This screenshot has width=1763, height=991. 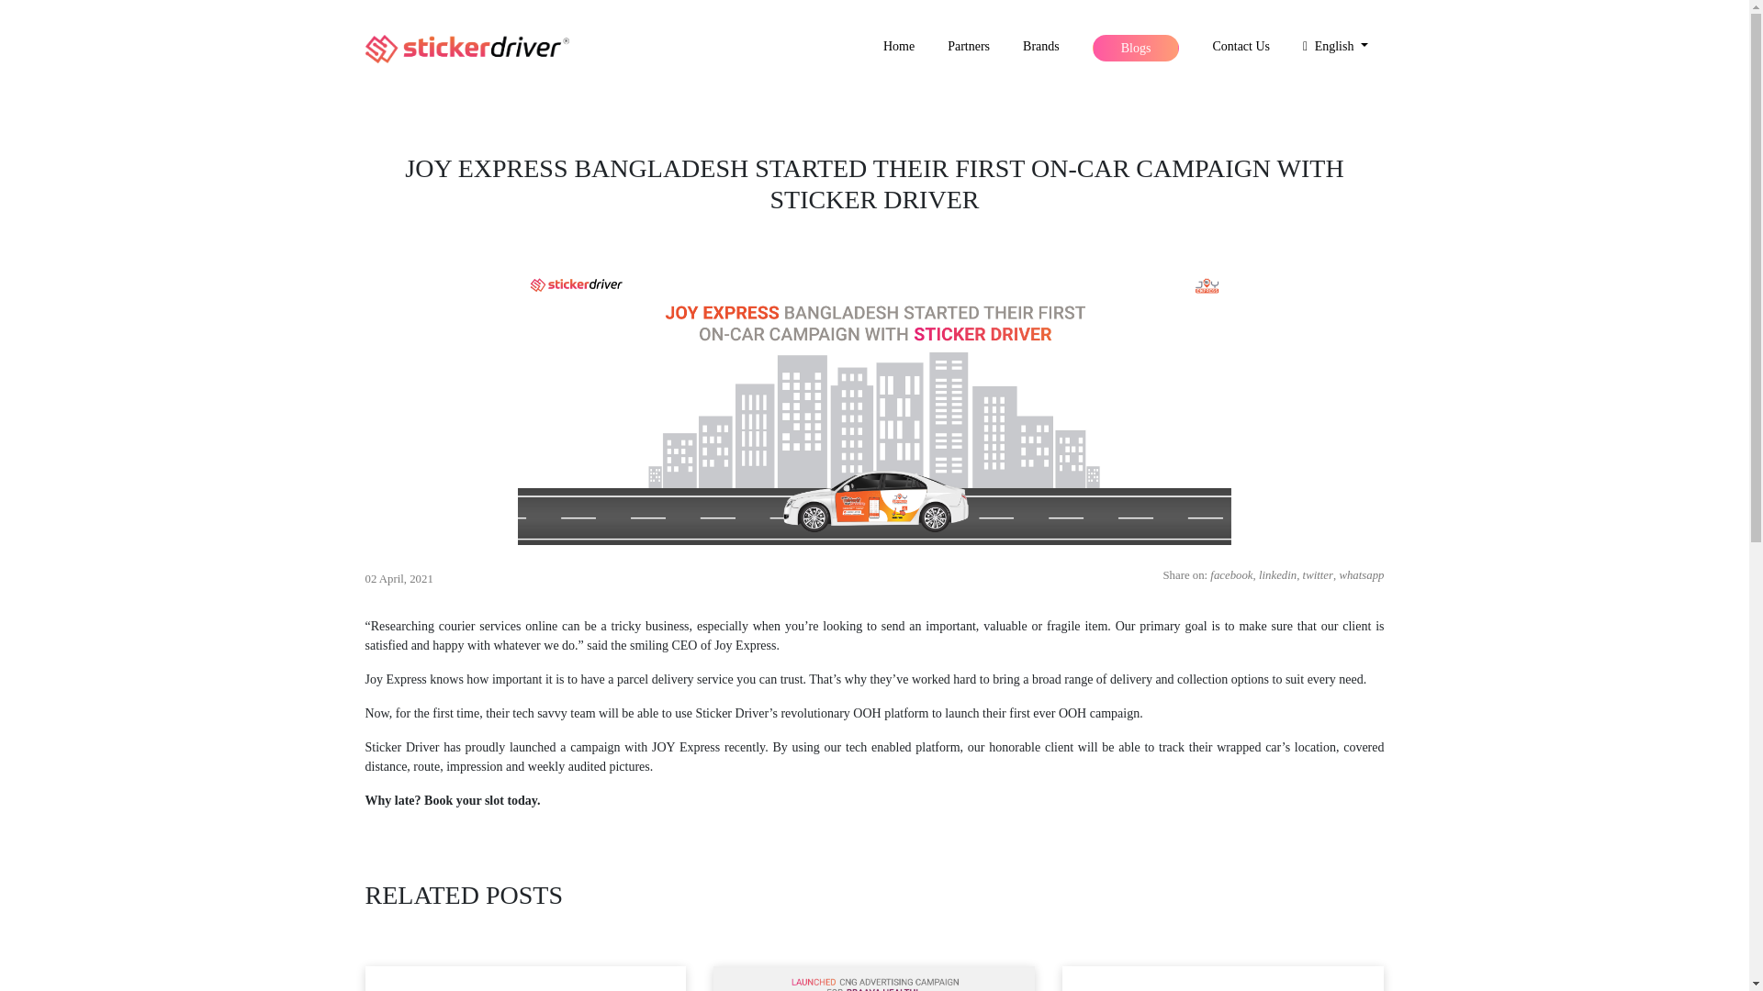 I want to click on Brands, so click(x=1041, y=46).